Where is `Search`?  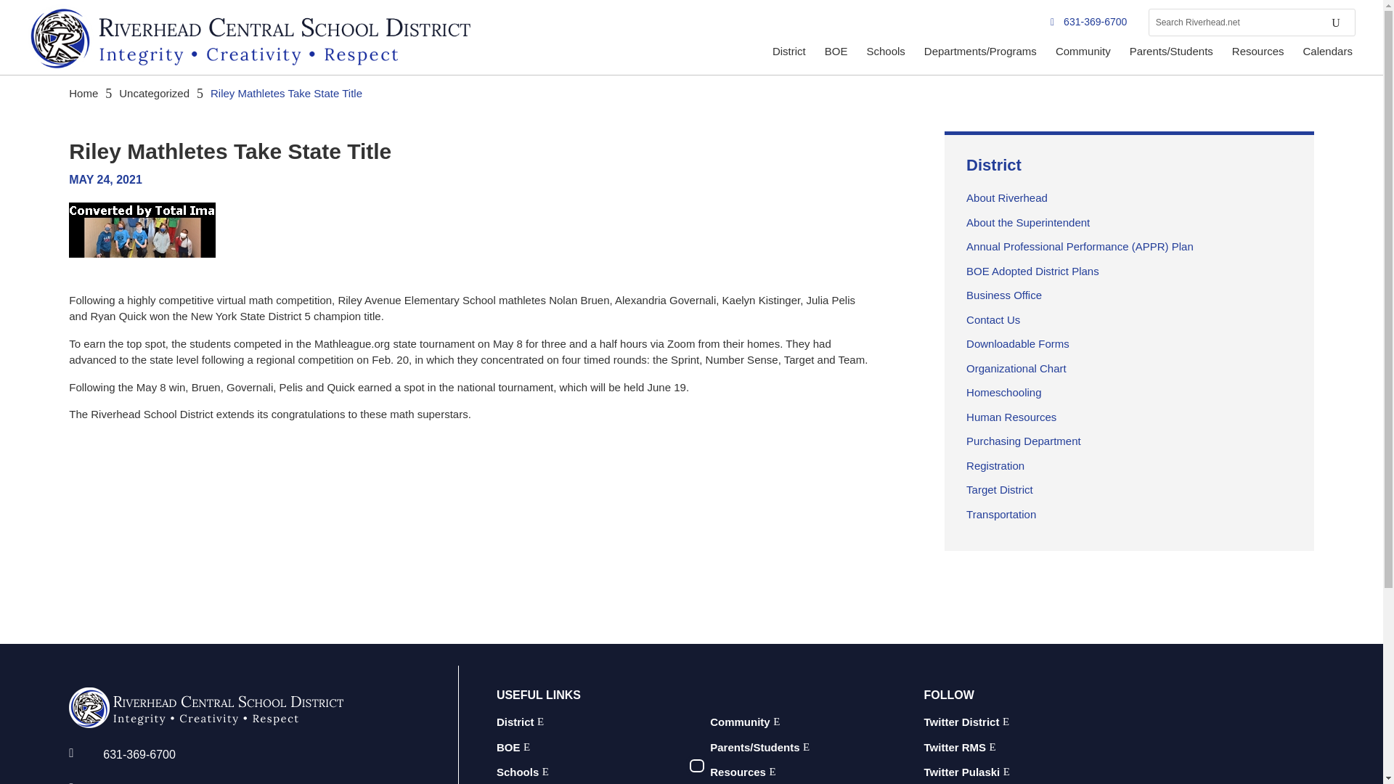 Search is located at coordinates (1334, 22).